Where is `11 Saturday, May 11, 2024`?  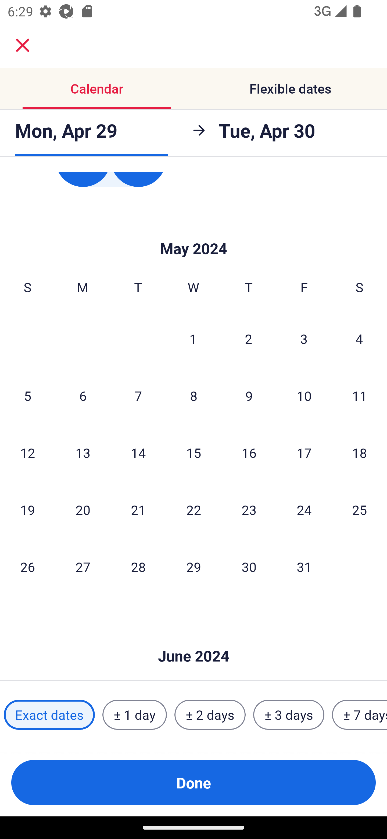 11 Saturday, May 11, 2024 is located at coordinates (360, 395).